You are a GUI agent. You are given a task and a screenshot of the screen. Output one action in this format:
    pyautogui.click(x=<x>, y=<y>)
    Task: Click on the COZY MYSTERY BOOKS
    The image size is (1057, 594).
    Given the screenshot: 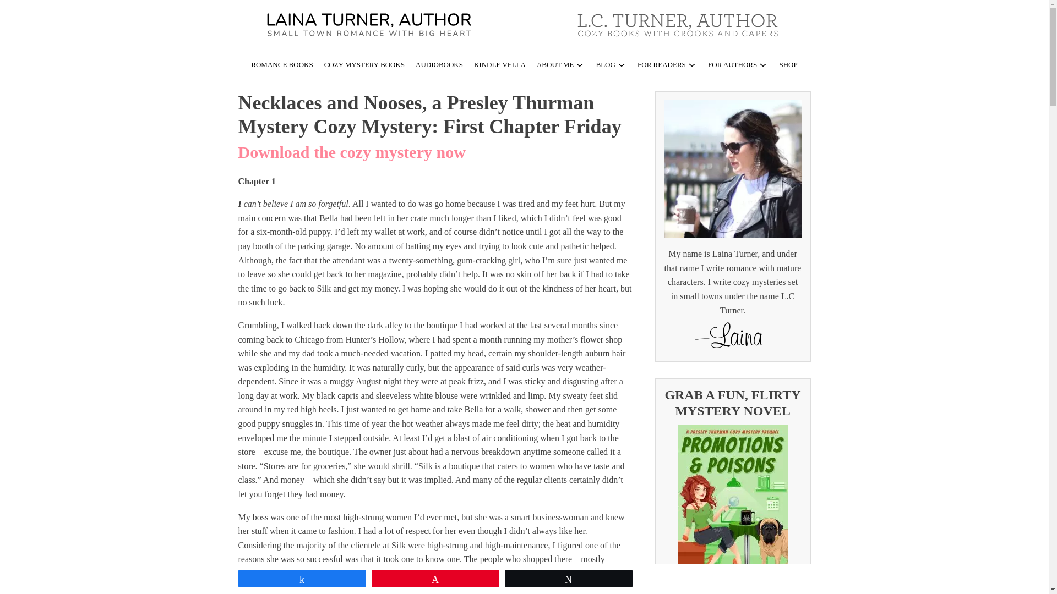 What is the action you would take?
    pyautogui.click(x=364, y=65)
    